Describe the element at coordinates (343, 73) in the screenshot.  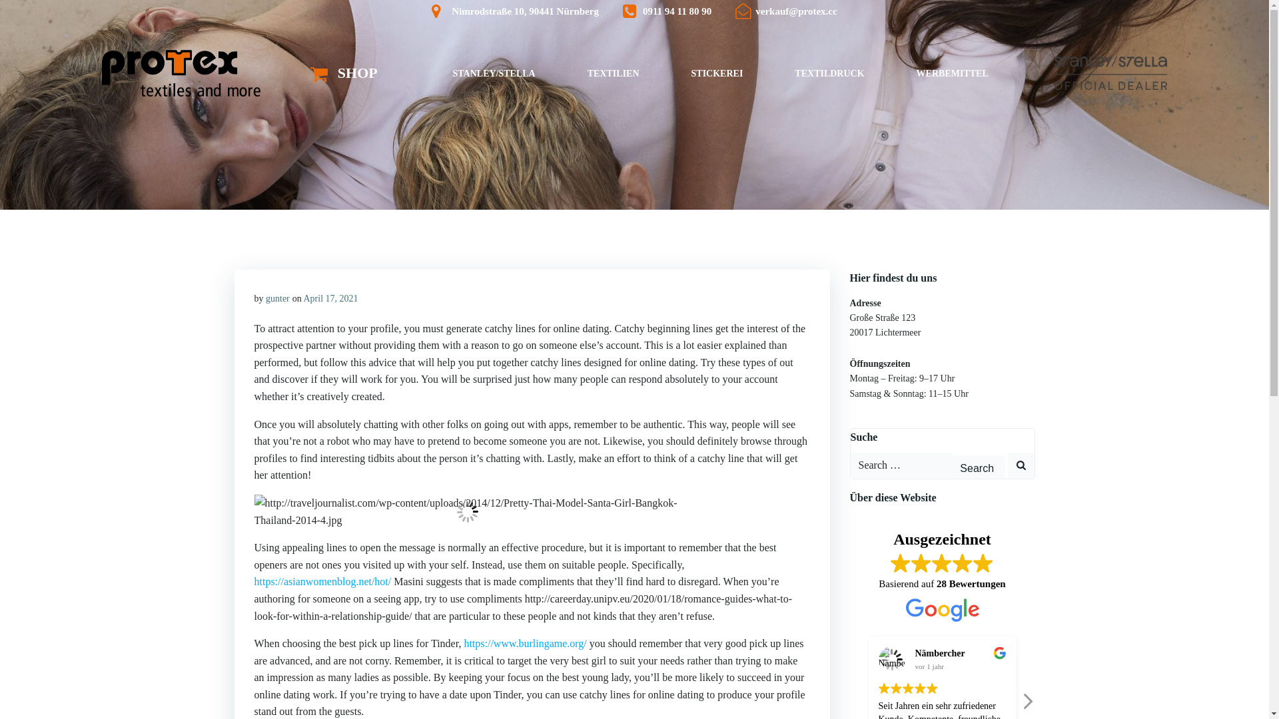
I see `SHOP` at that location.